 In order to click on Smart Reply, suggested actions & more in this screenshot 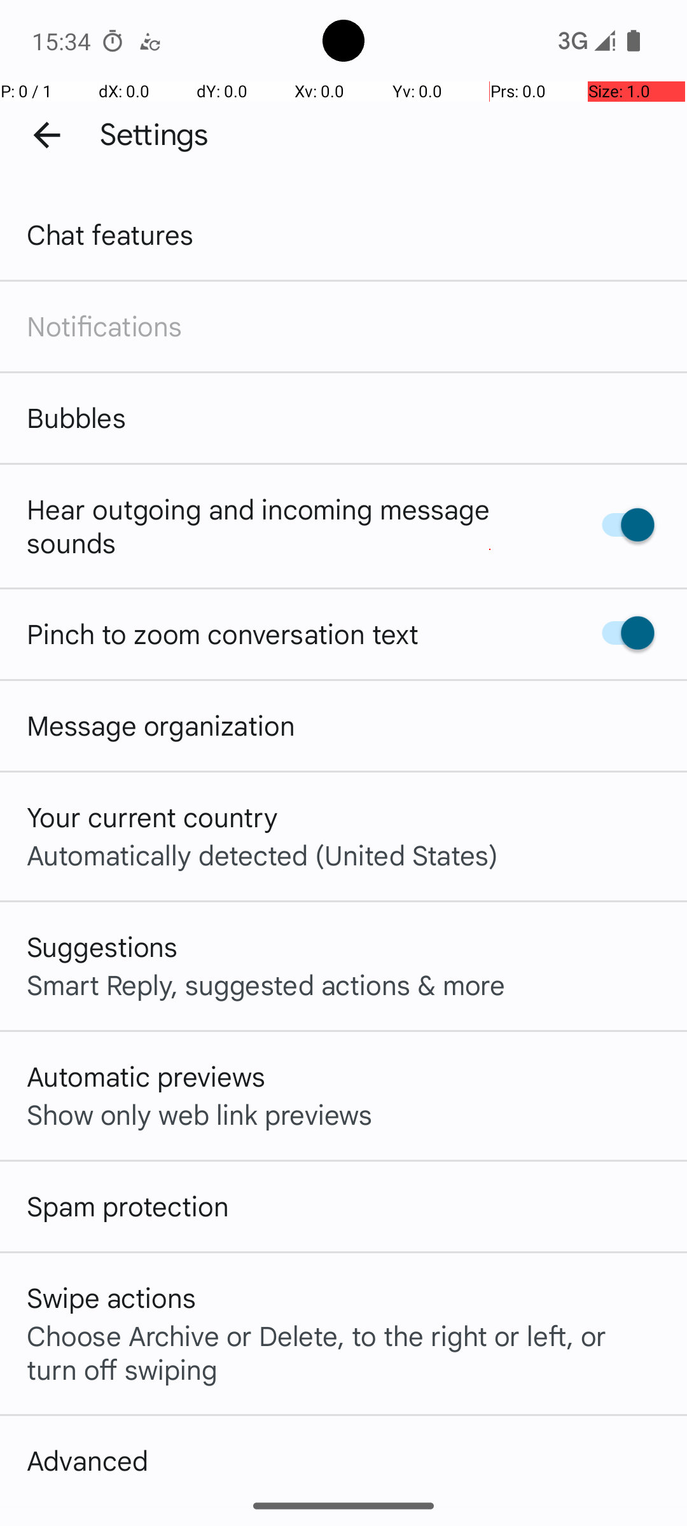, I will do `click(266, 984)`.